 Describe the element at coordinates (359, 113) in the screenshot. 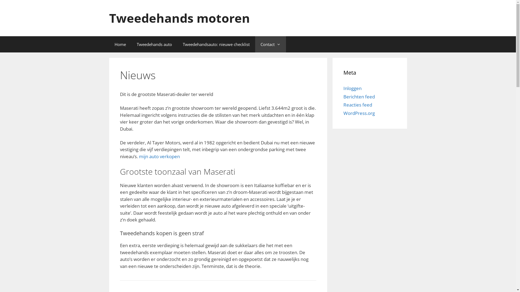

I see `WordPress.org` at that location.